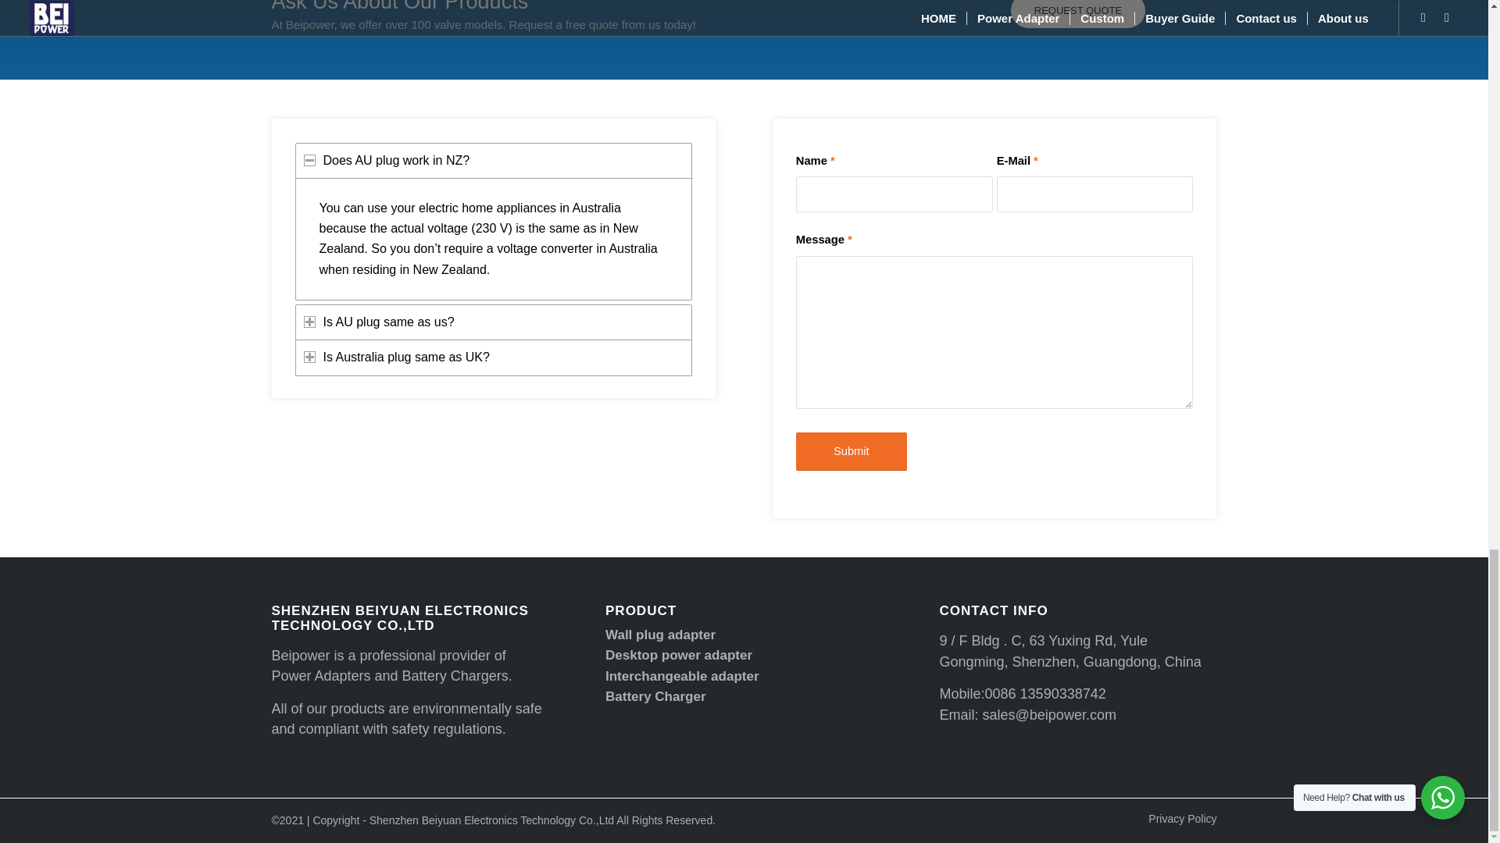 The image size is (1500, 843). Describe the element at coordinates (660, 634) in the screenshot. I see `Wall plug adapter` at that location.